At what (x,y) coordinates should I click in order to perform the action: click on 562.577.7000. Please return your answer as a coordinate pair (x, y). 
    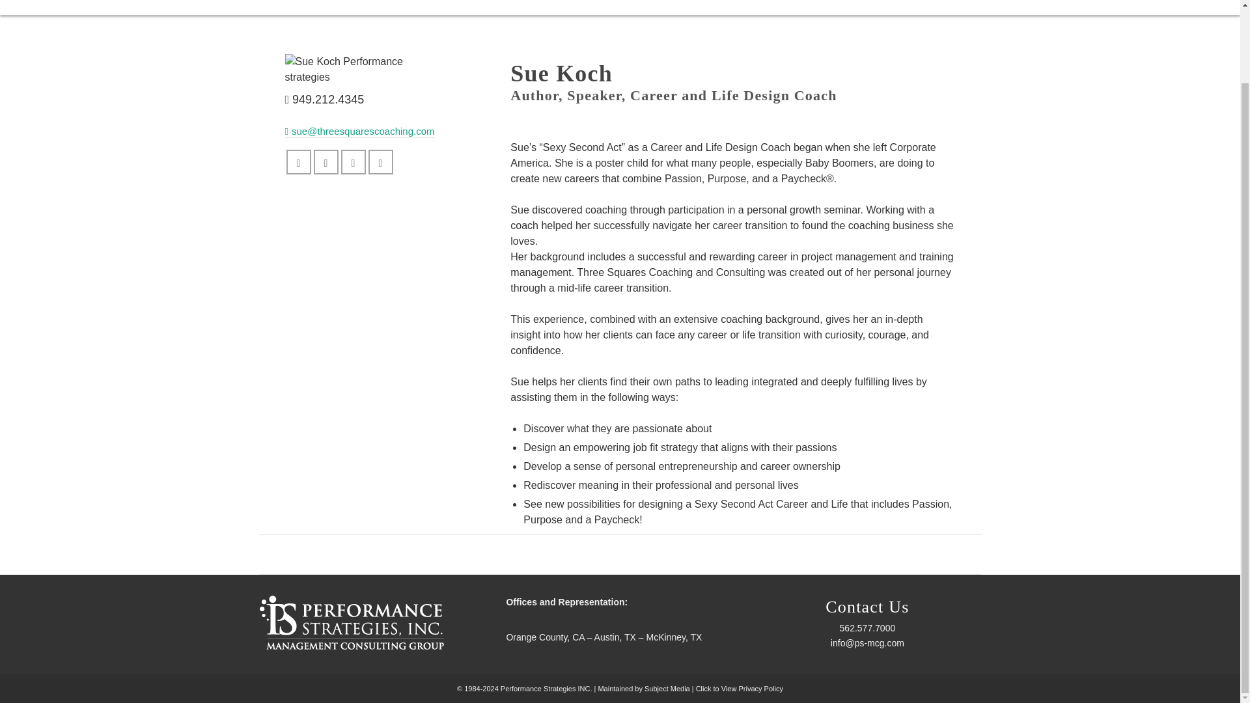
    Looking at the image, I should click on (867, 627).